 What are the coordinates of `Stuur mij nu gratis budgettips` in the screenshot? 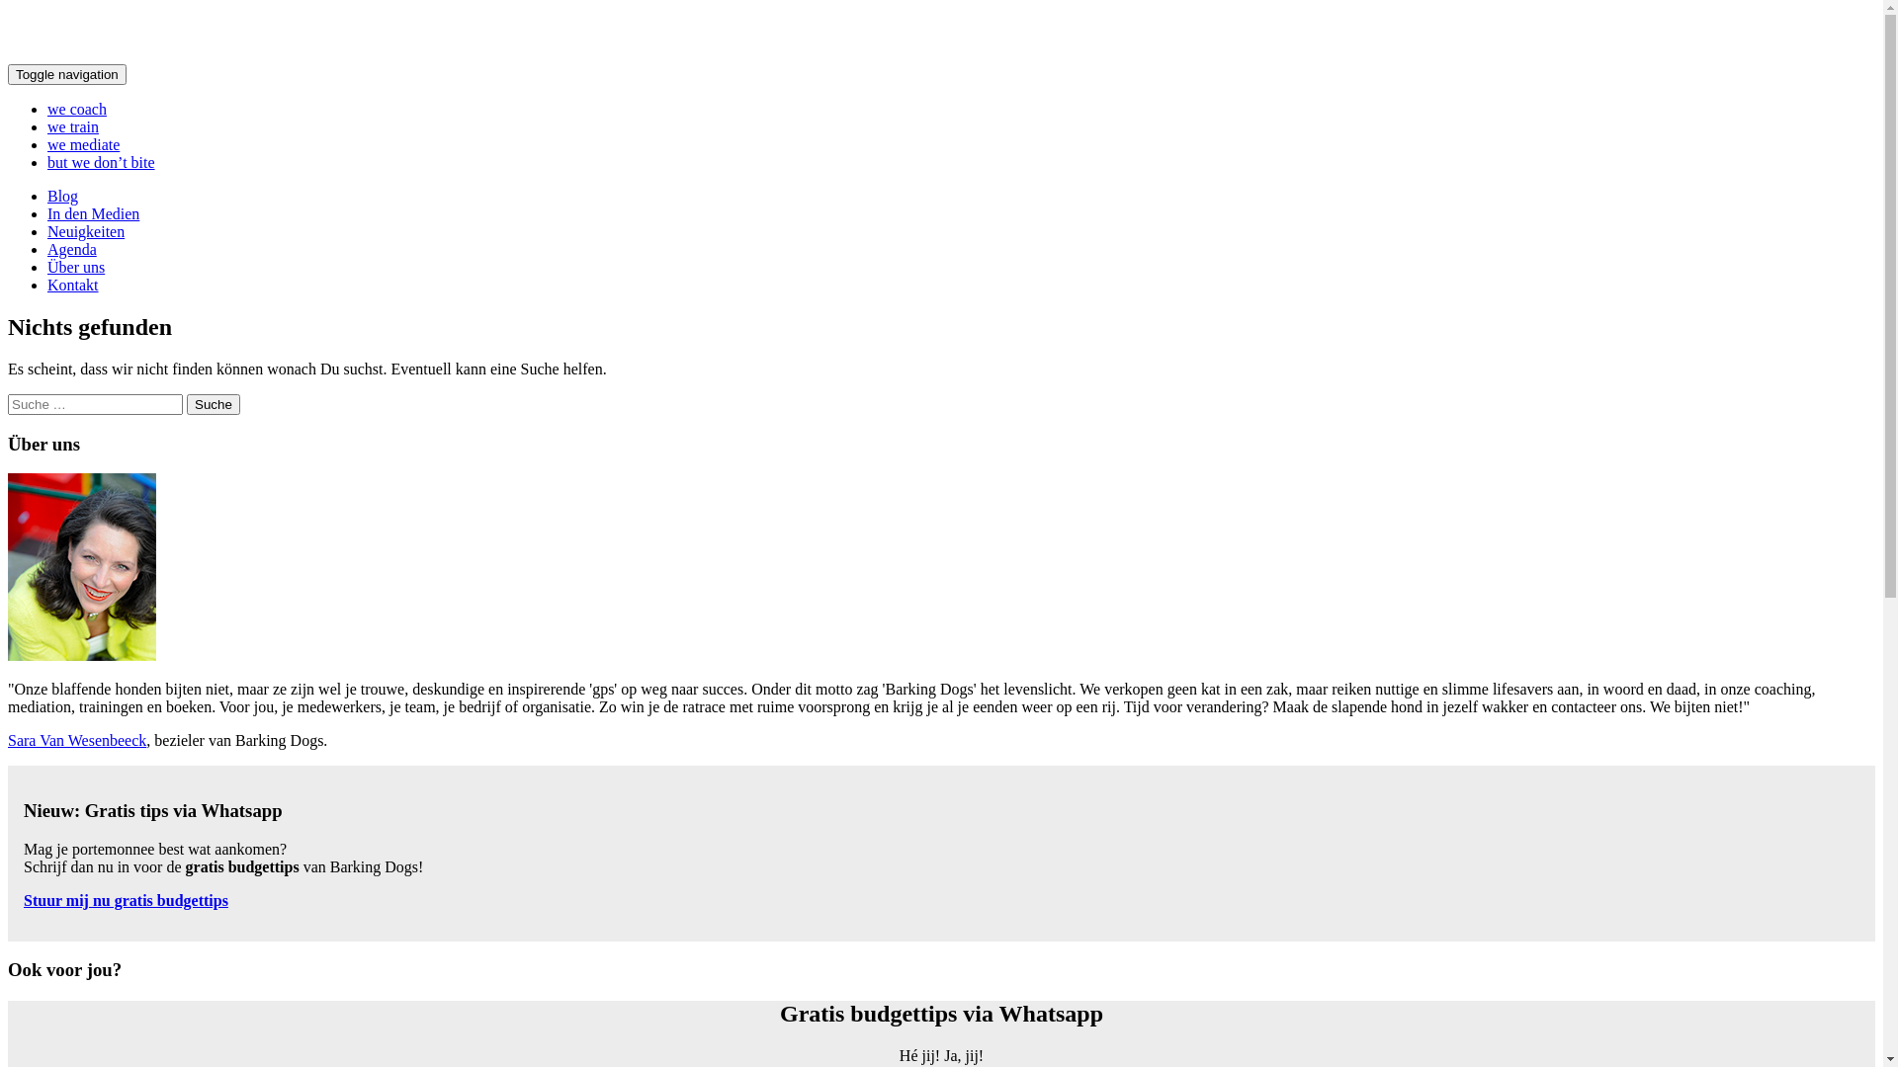 It's located at (127, 901).